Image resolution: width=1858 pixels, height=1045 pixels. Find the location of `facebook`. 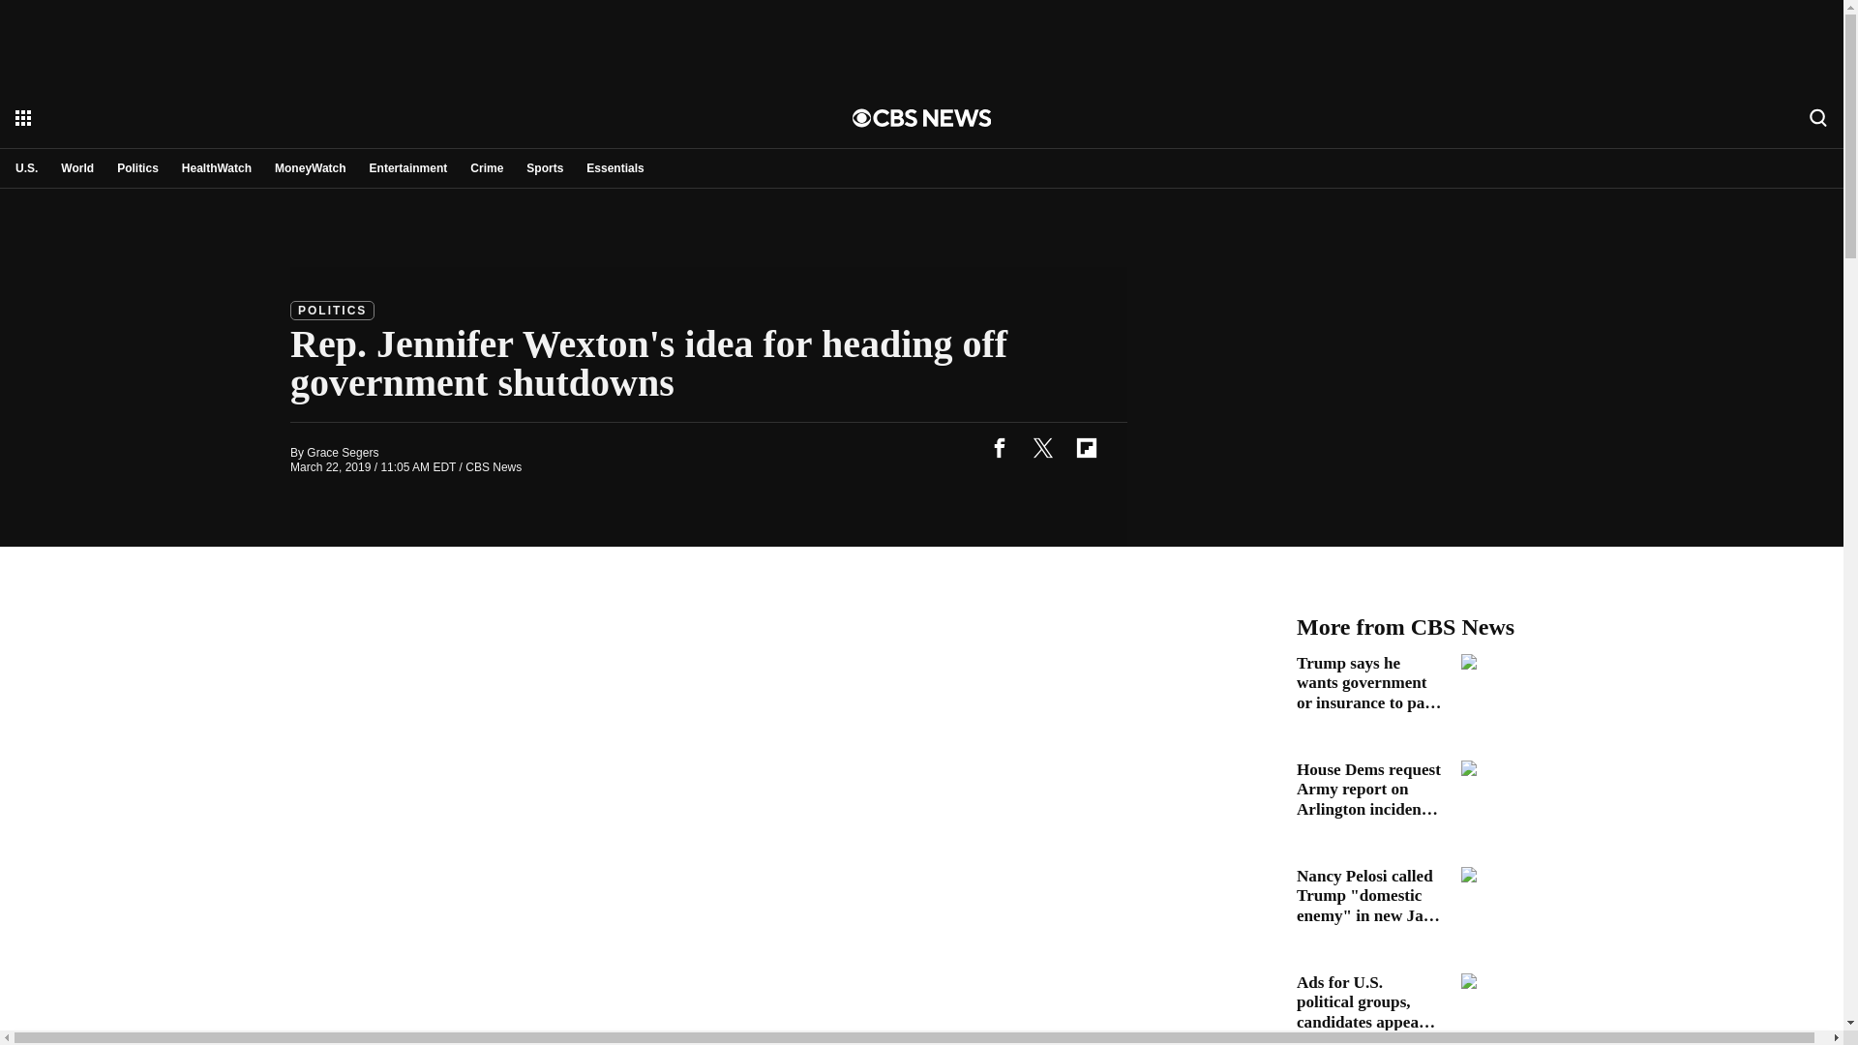

facebook is located at coordinates (999, 447).